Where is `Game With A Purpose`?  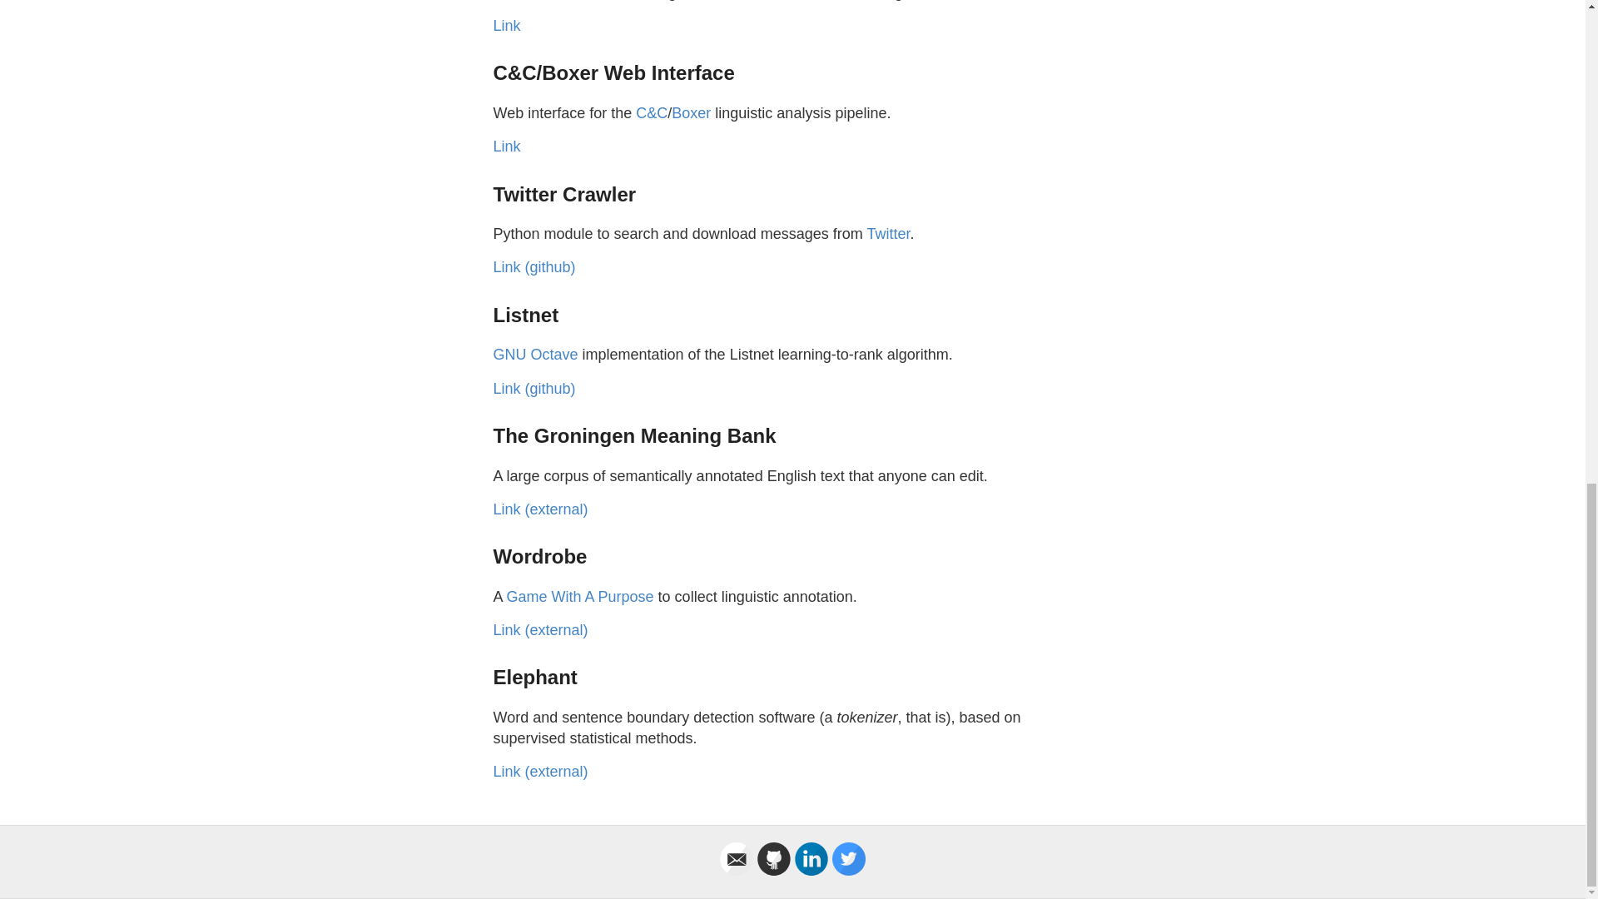 Game With A Purpose is located at coordinates (579, 596).